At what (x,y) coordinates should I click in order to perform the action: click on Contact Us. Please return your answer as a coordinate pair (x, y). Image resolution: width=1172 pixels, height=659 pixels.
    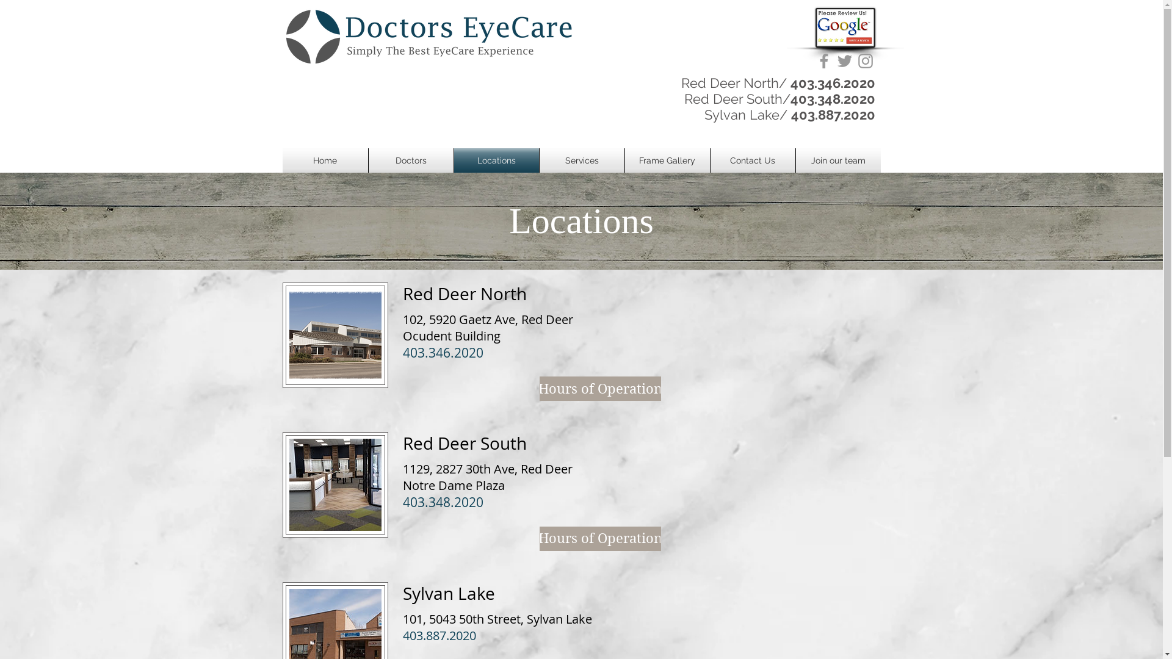
    Looking at the image, I should click on (753, 160).